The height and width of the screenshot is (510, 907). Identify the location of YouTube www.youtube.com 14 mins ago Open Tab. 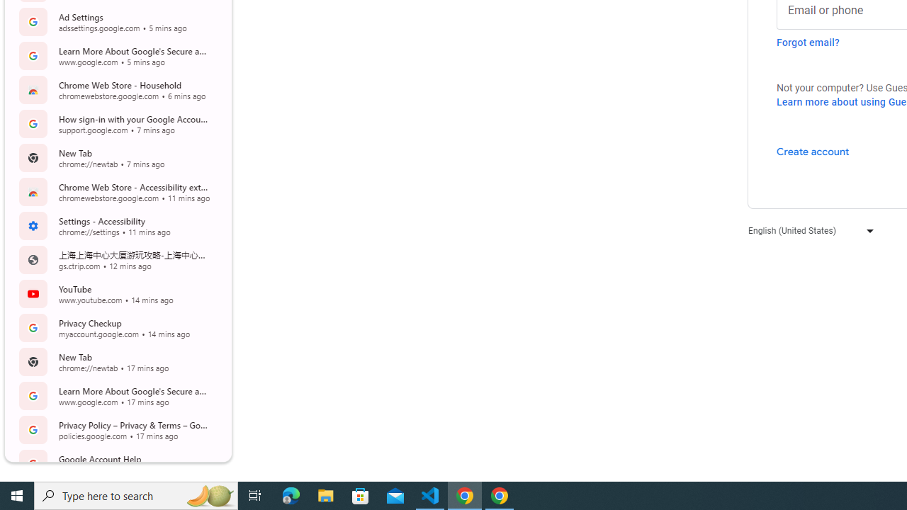
(116, 293).